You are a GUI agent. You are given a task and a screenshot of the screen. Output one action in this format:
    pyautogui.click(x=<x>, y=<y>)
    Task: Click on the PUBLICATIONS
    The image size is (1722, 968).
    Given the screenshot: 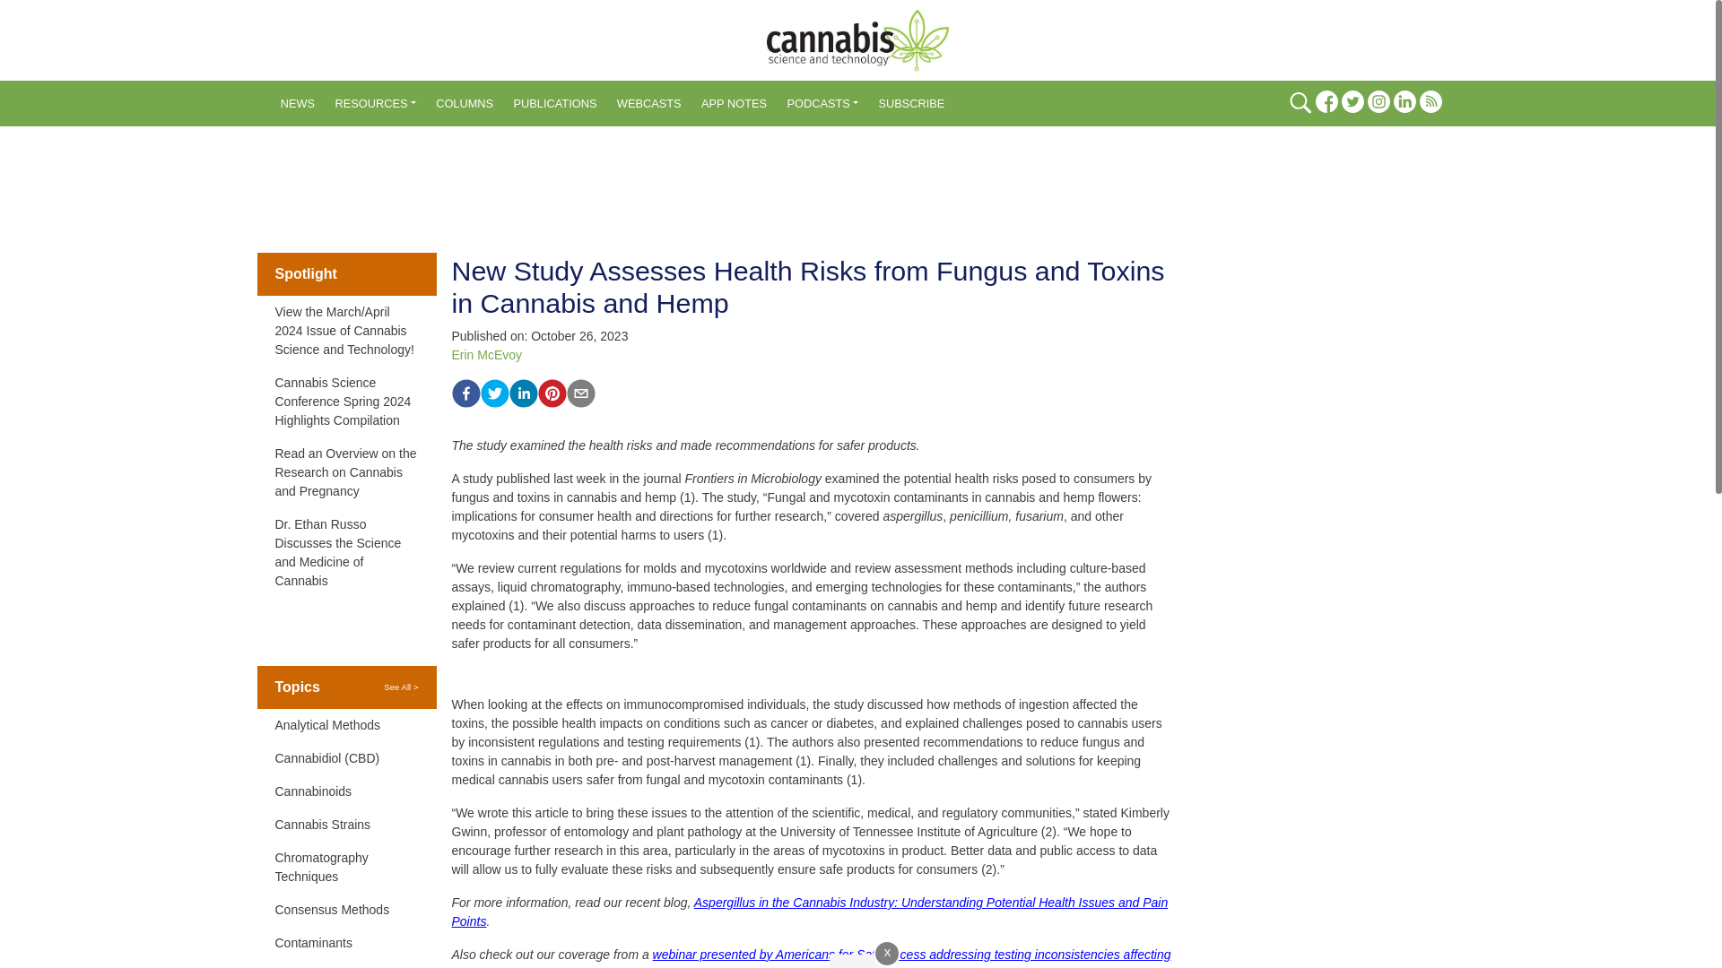 What is the action you would take?
    pyautogui.click(x=554, y=104)
    